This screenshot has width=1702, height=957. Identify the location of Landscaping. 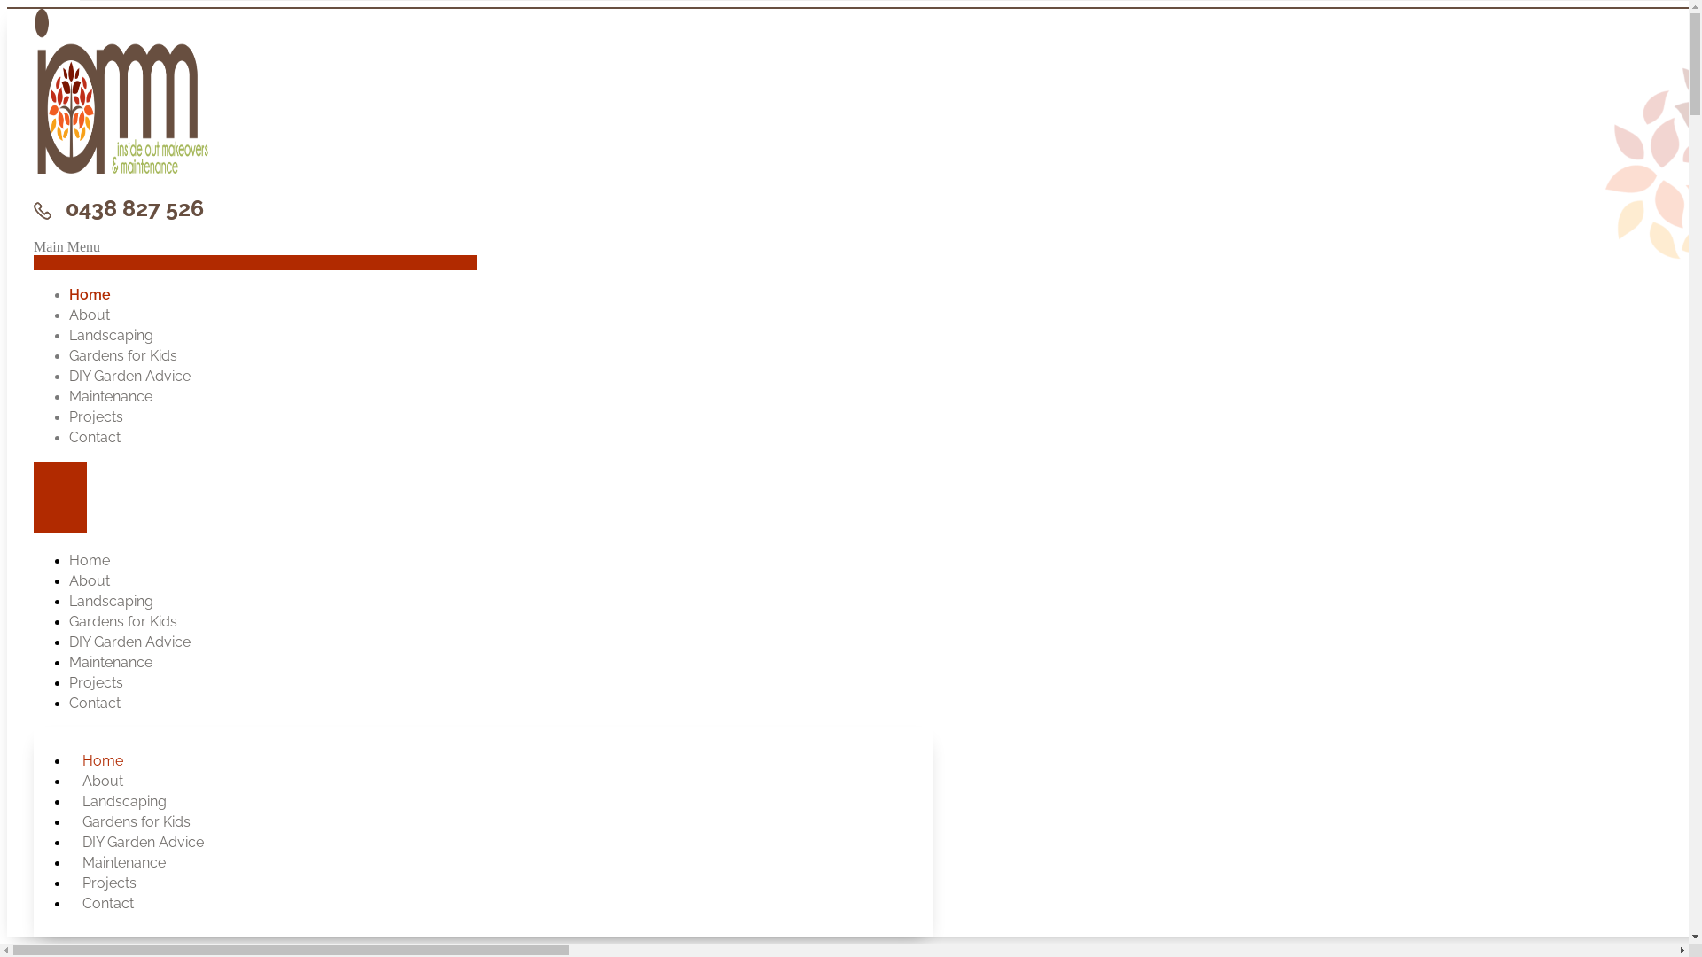
(112, 601).